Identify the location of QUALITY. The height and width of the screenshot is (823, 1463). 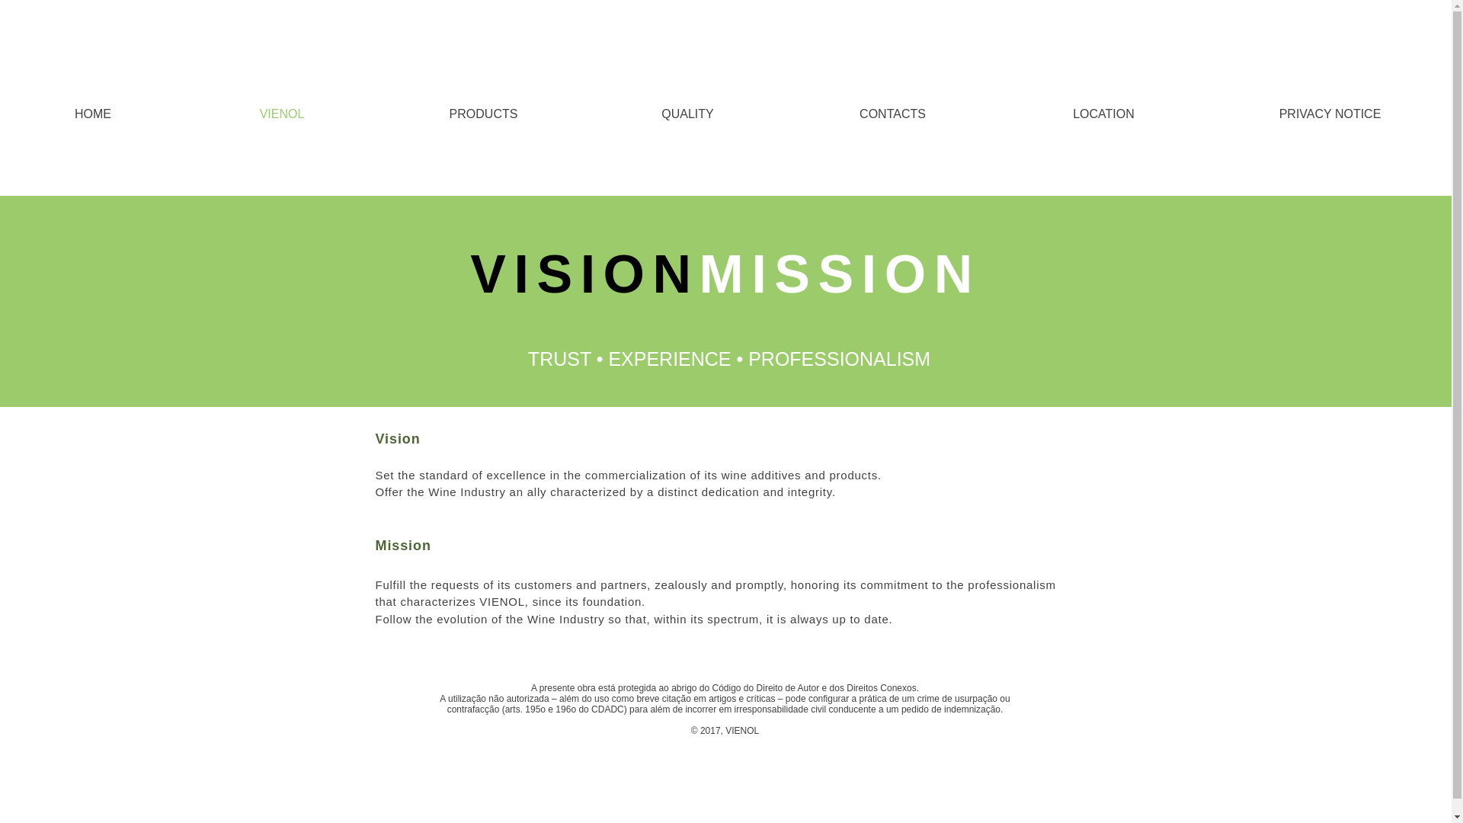
(687, 114).